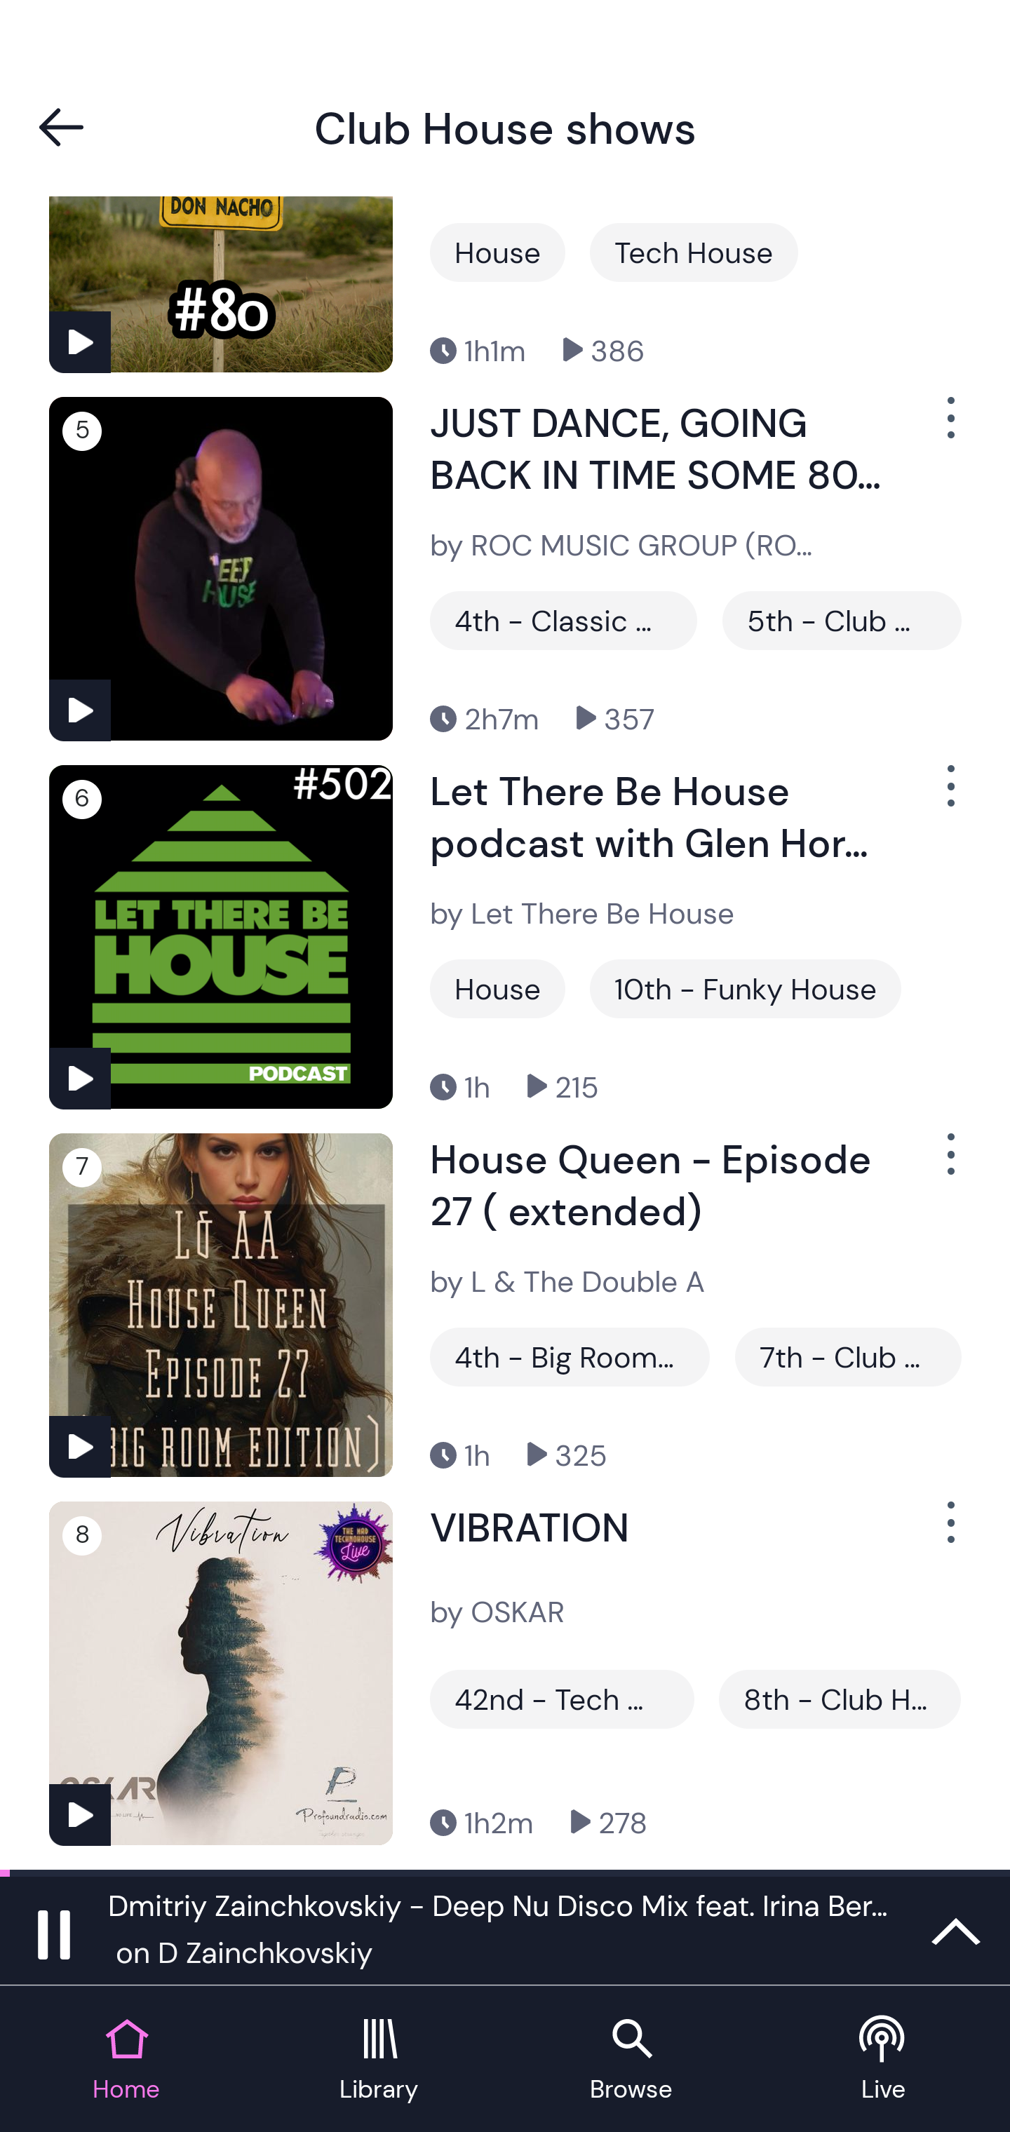  I want to click on Library tab Library, so click(379, 2060).